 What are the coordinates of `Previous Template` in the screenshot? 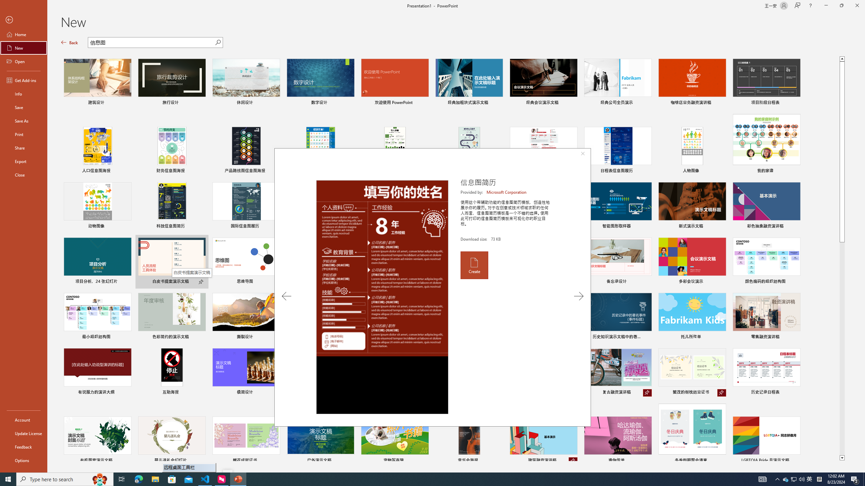 It's located at (286, 296).